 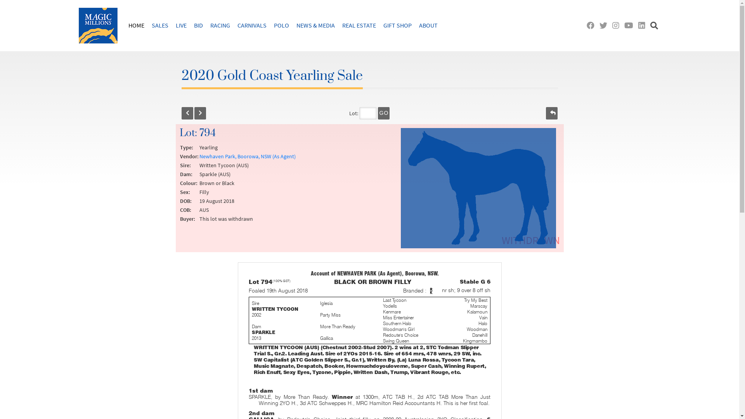 What do you see at coordinates (592, 26) in the screenshot?
I see `Facebook` at bounding box center [592, 26].